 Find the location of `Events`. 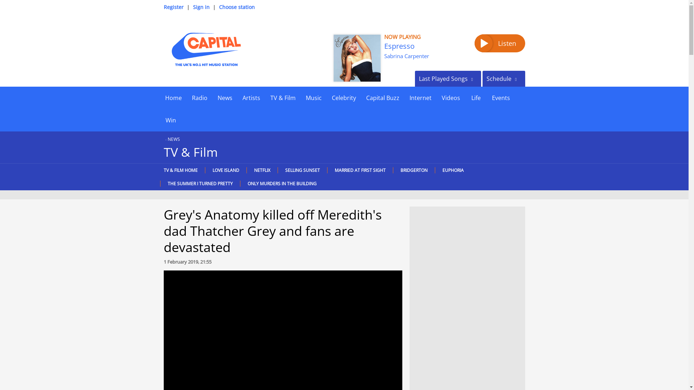

Events is located at coordinates (500, 97).